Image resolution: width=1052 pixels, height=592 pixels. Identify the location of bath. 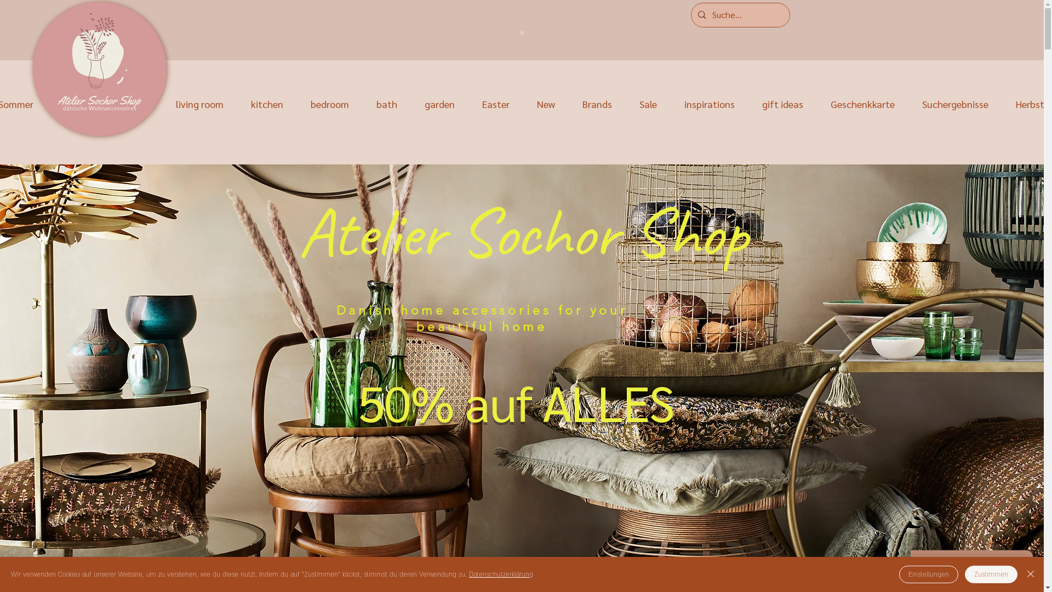
(387, 104).